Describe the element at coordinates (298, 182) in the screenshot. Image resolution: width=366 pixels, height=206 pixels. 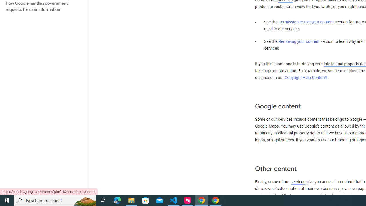
I see `services` at that location.